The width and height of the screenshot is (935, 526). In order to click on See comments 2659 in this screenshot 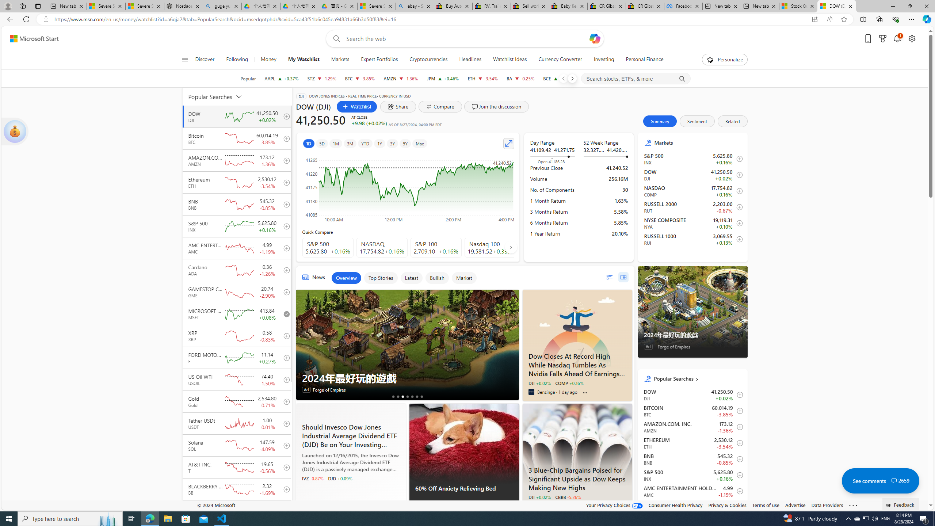, I will do `click(880, 481)`.